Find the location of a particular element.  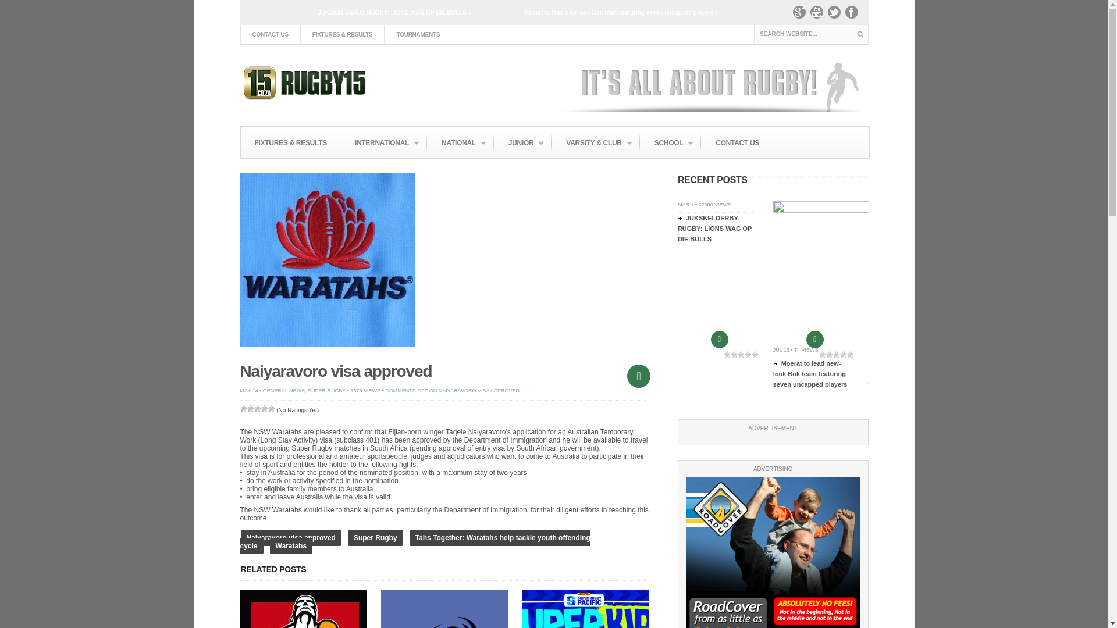

Facebook is located at coordinates (854, 15).